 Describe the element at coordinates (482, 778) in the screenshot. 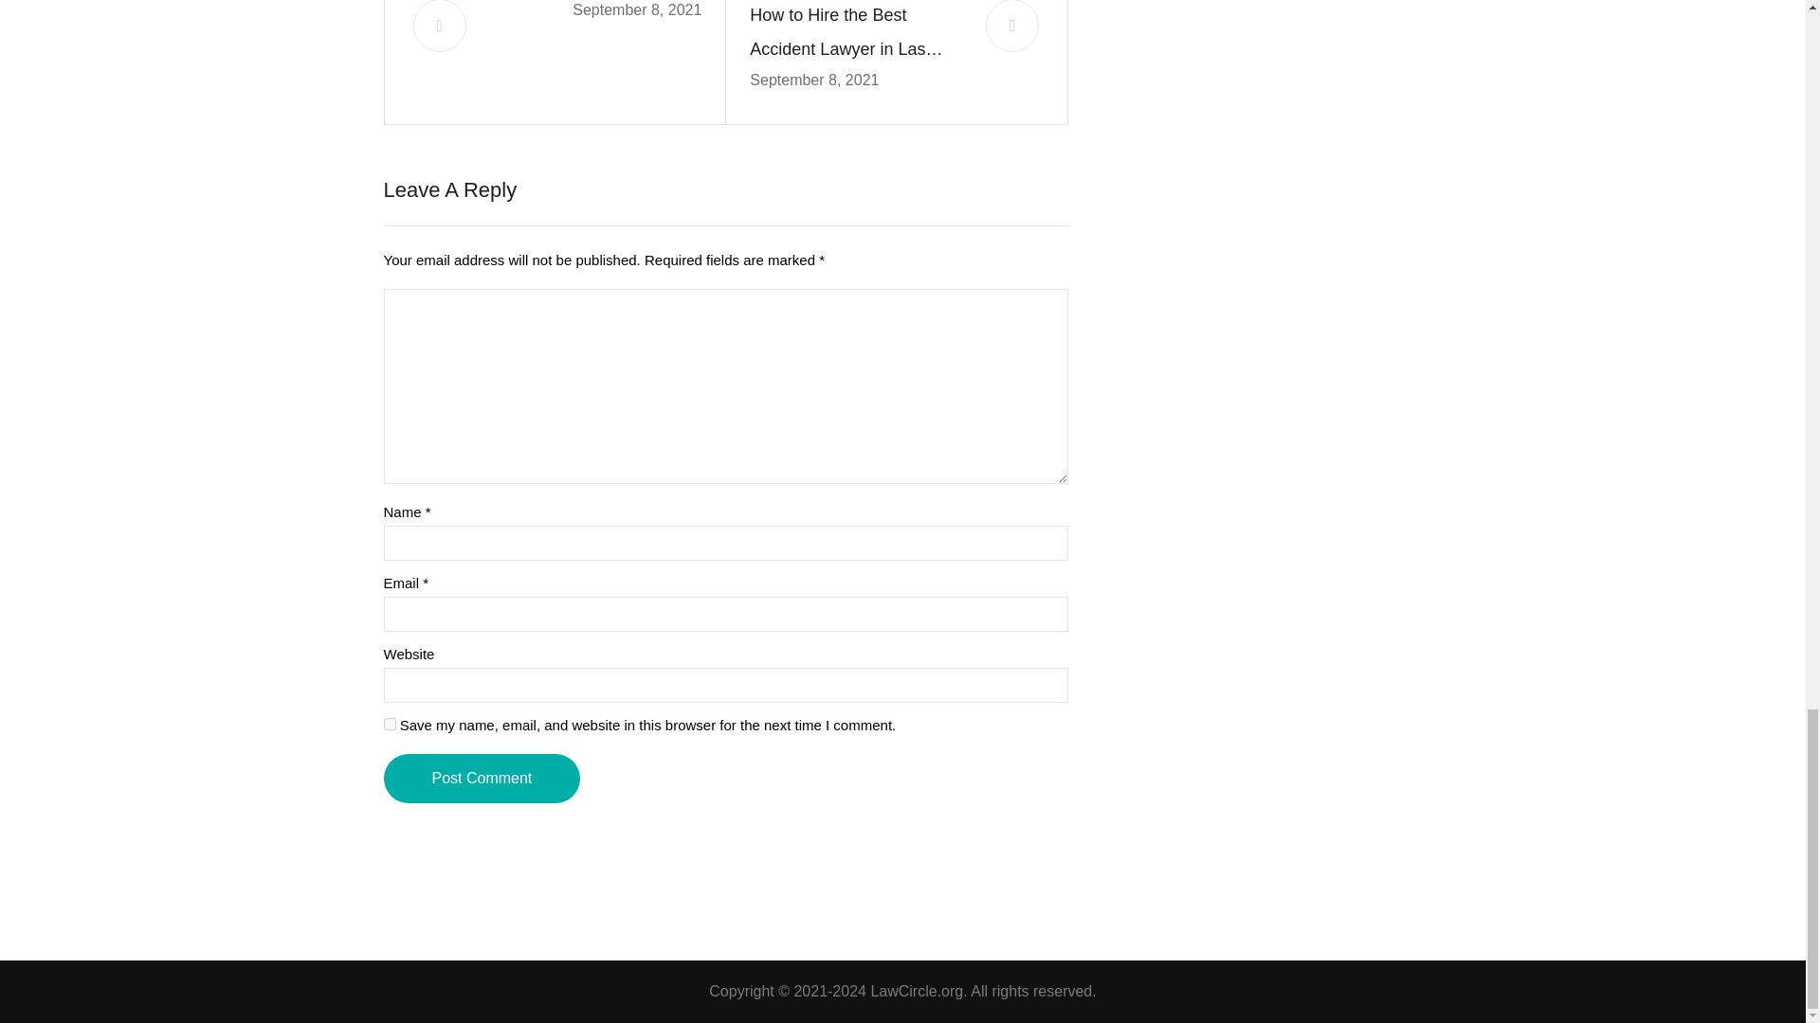

I see `Post Comment` at that location.